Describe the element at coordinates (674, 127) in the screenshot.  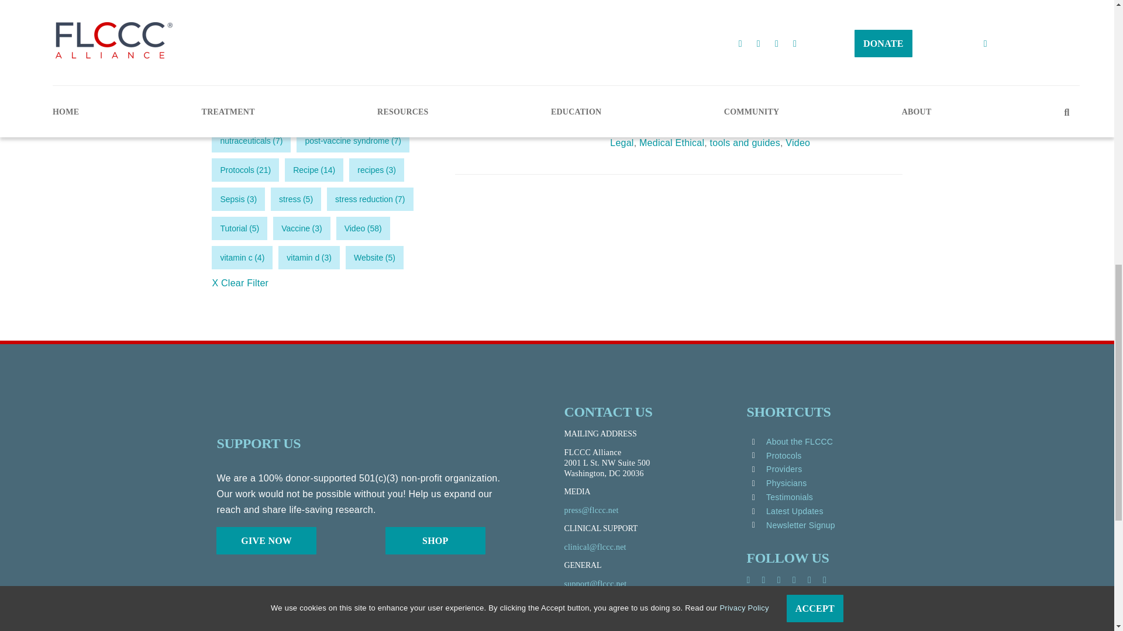
I see `Anesthesia Guide` at that location.